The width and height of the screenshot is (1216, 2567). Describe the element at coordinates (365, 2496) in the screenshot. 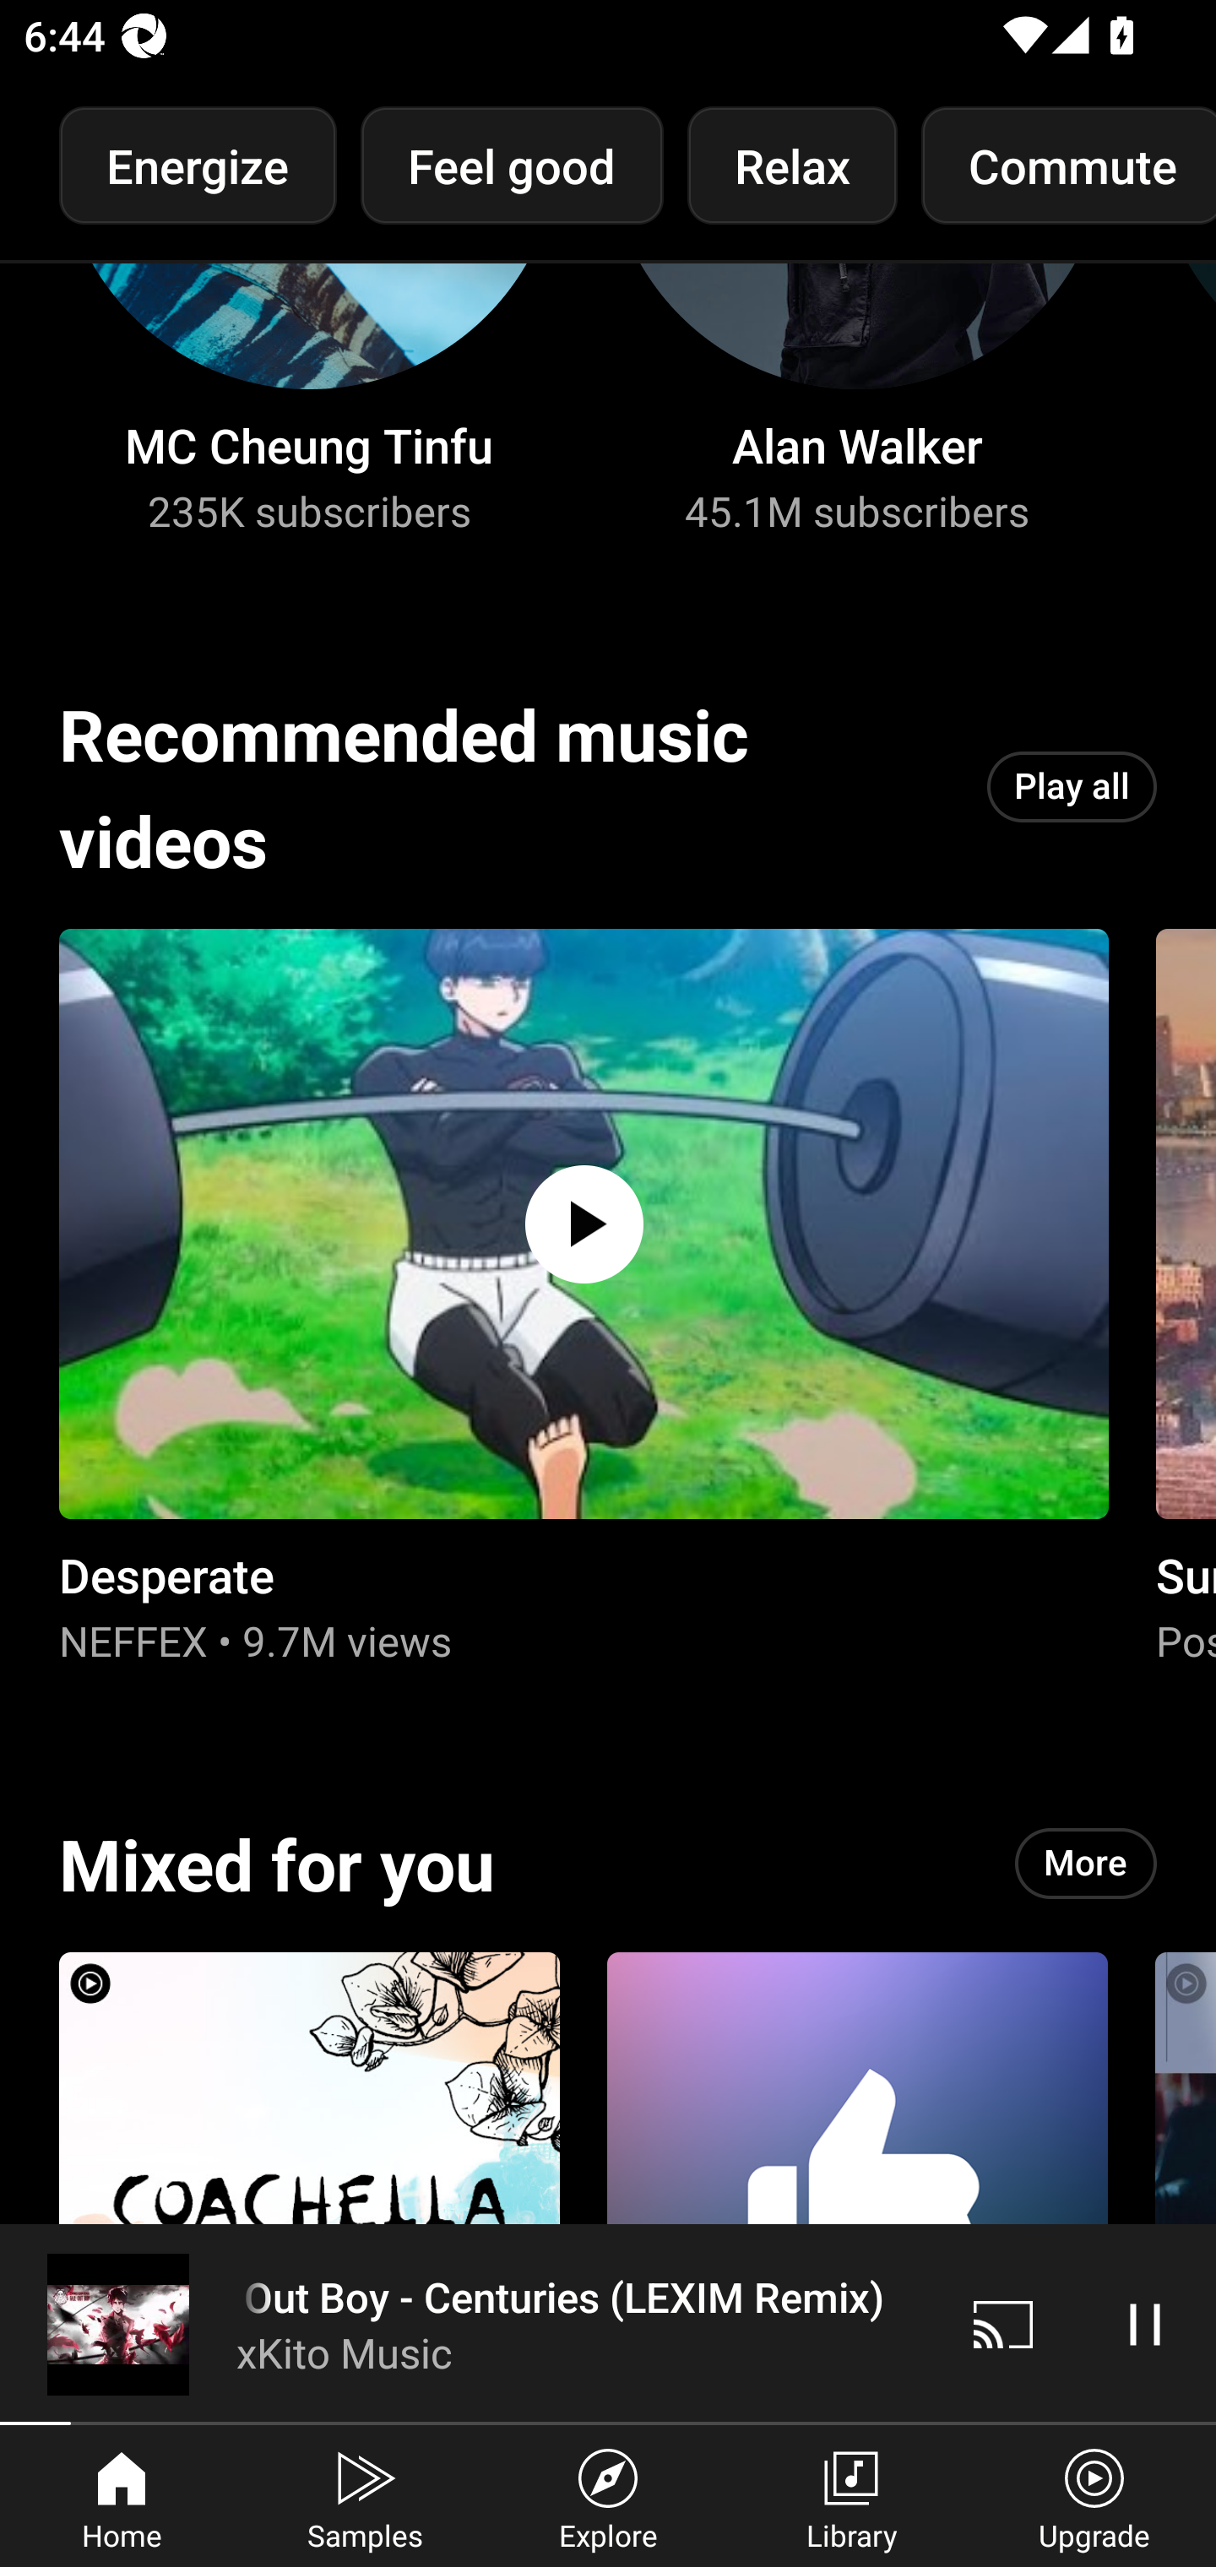

I see `Samples` at that location.